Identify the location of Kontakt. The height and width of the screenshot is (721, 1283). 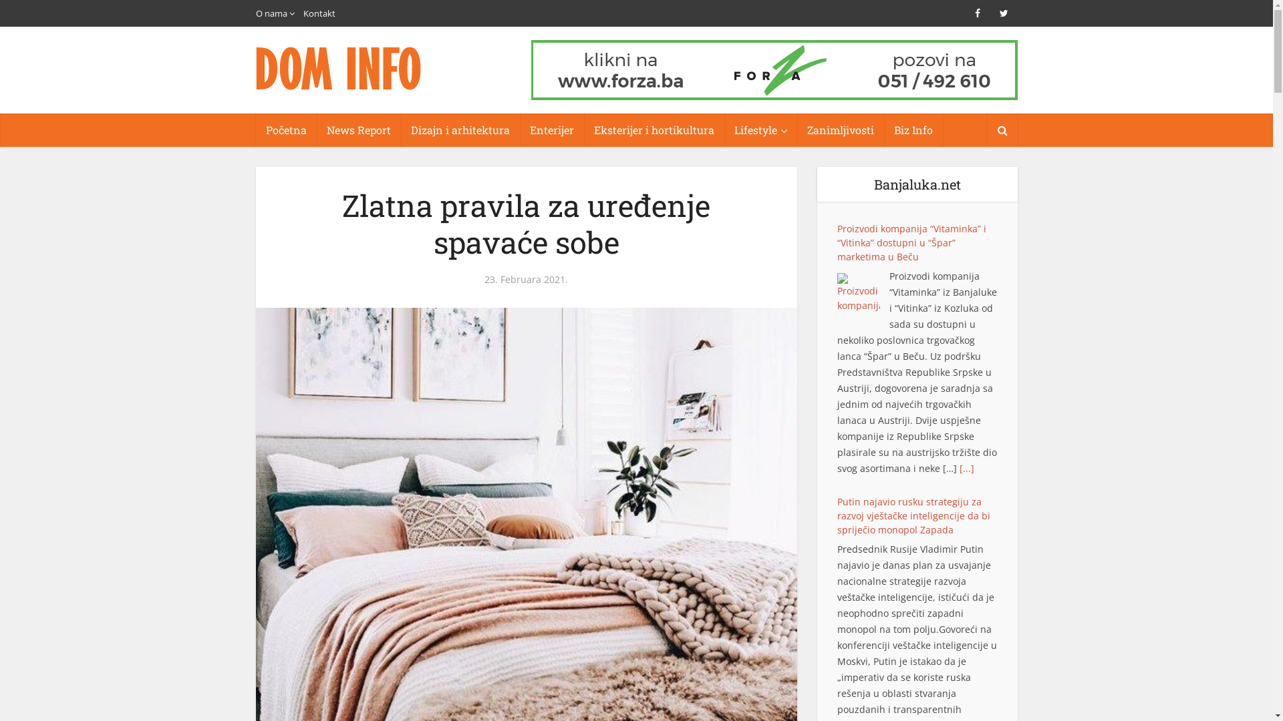
(319, 13).